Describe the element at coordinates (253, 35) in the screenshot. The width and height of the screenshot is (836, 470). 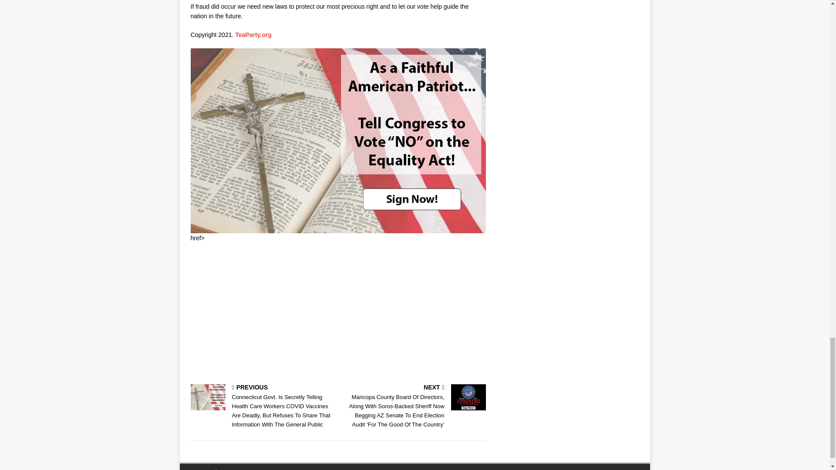
I see `TeaParty.org` at that location.